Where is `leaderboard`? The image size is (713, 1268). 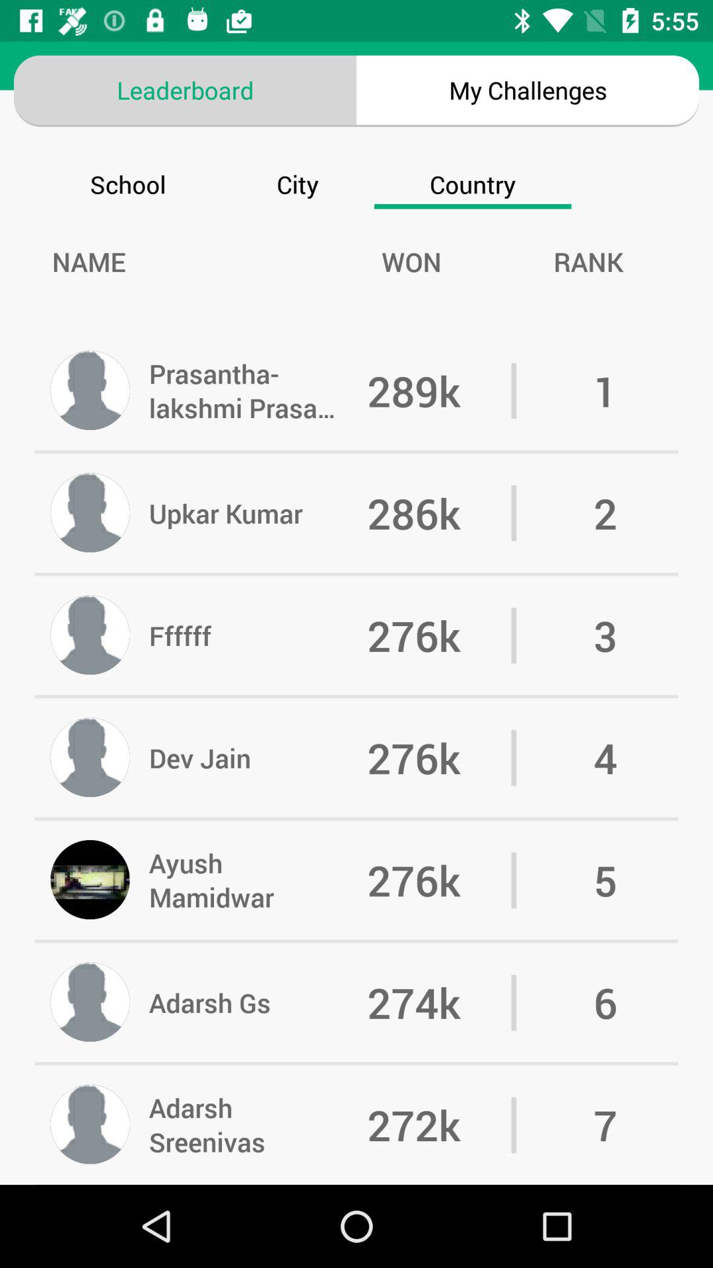
leaderboard is located at coordinates (185, 90).